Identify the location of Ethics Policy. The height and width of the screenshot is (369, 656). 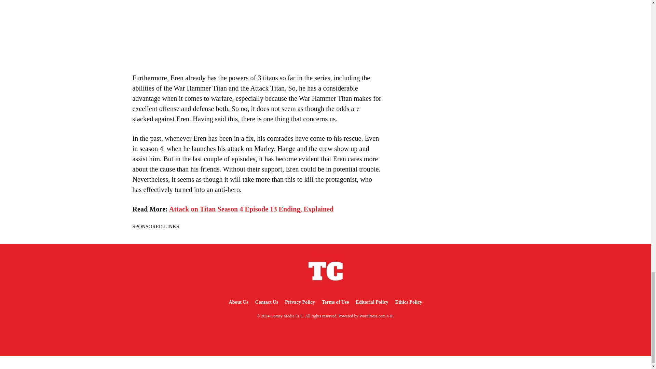
(409, 302).